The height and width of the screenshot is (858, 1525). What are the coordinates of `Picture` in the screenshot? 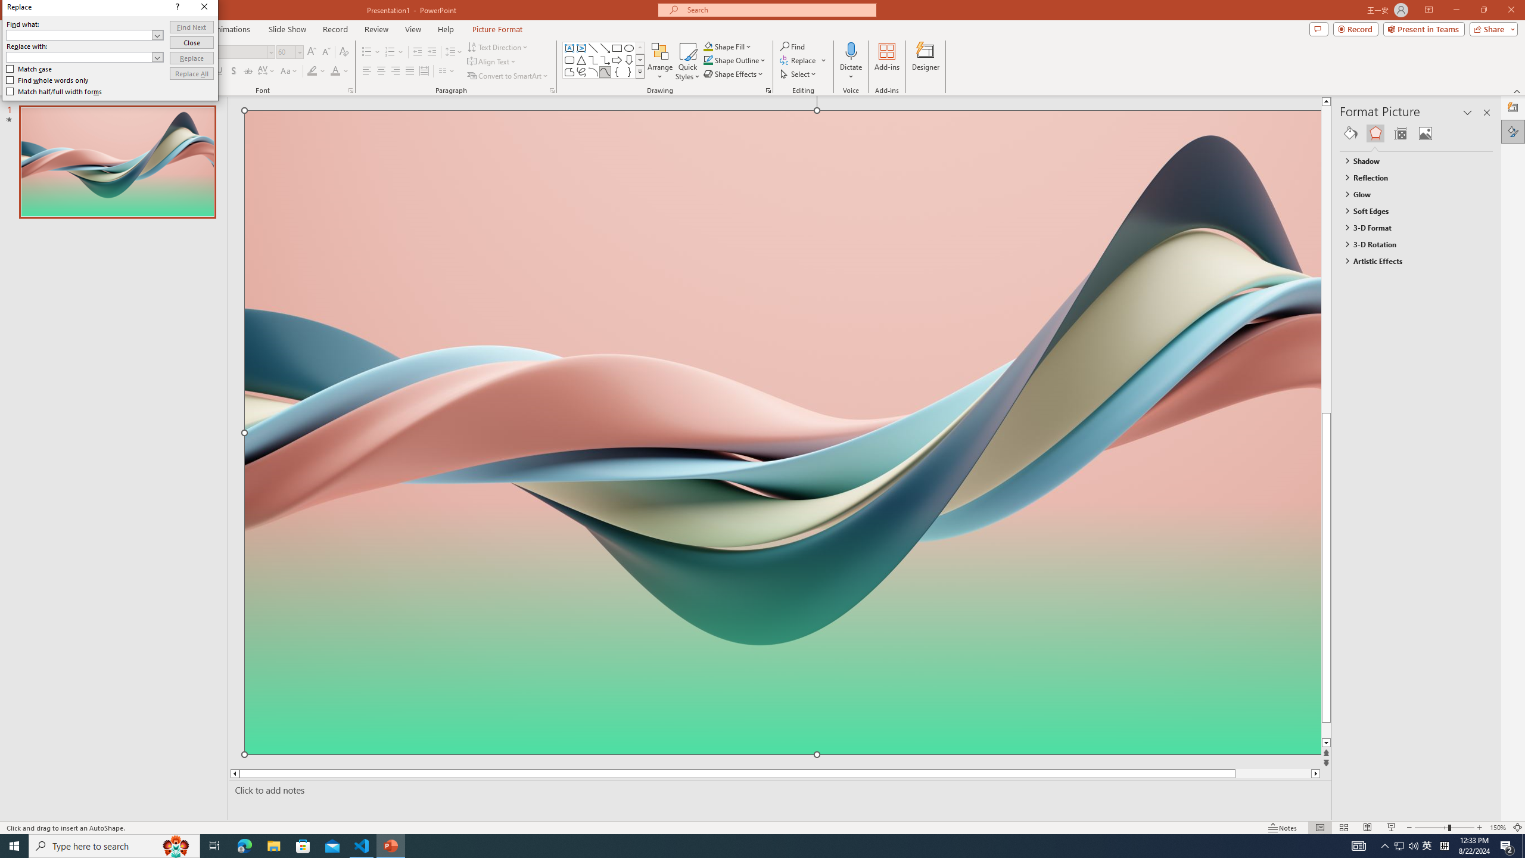 It's located at (1426, 133).